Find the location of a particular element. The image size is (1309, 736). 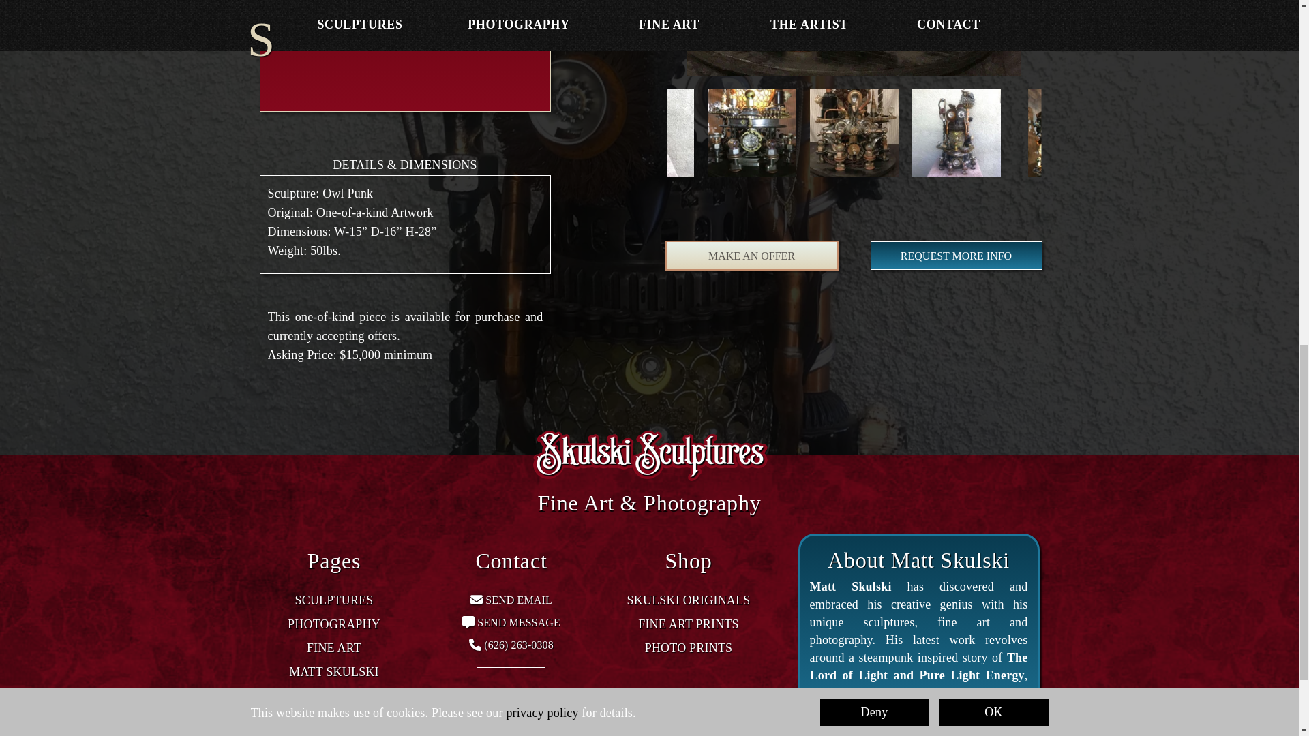

Instagram is located at coordinates (458, 729).